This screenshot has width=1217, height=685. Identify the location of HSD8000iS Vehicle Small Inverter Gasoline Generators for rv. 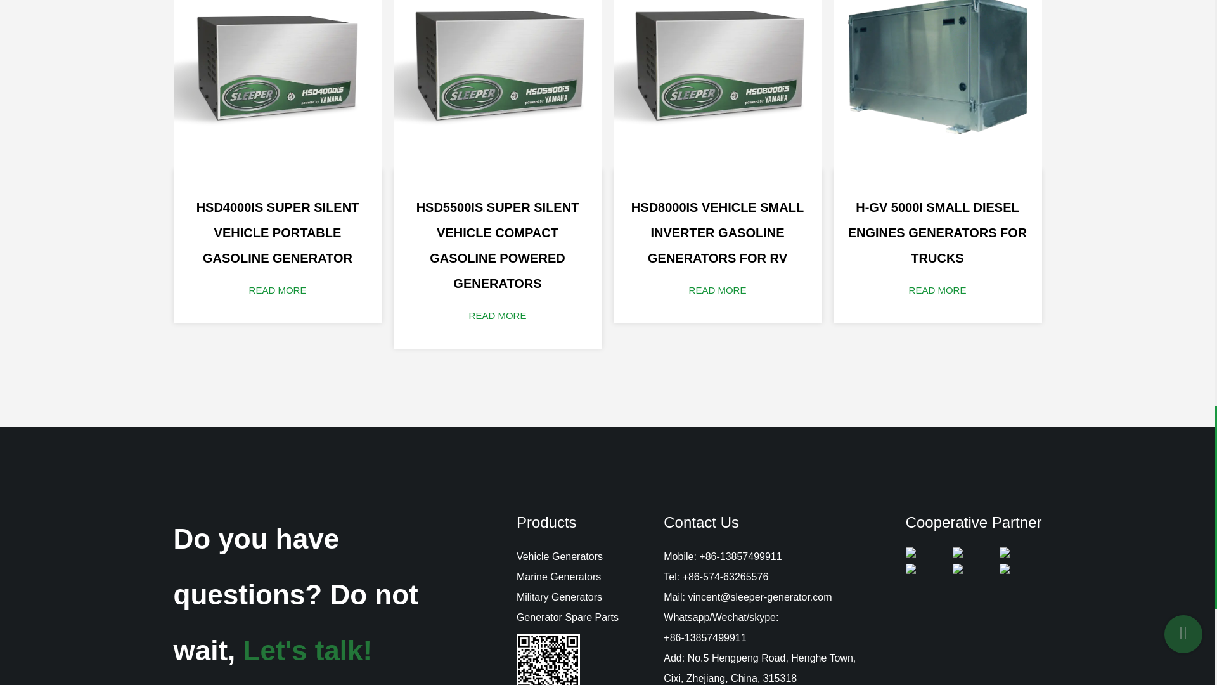
(718, 84).